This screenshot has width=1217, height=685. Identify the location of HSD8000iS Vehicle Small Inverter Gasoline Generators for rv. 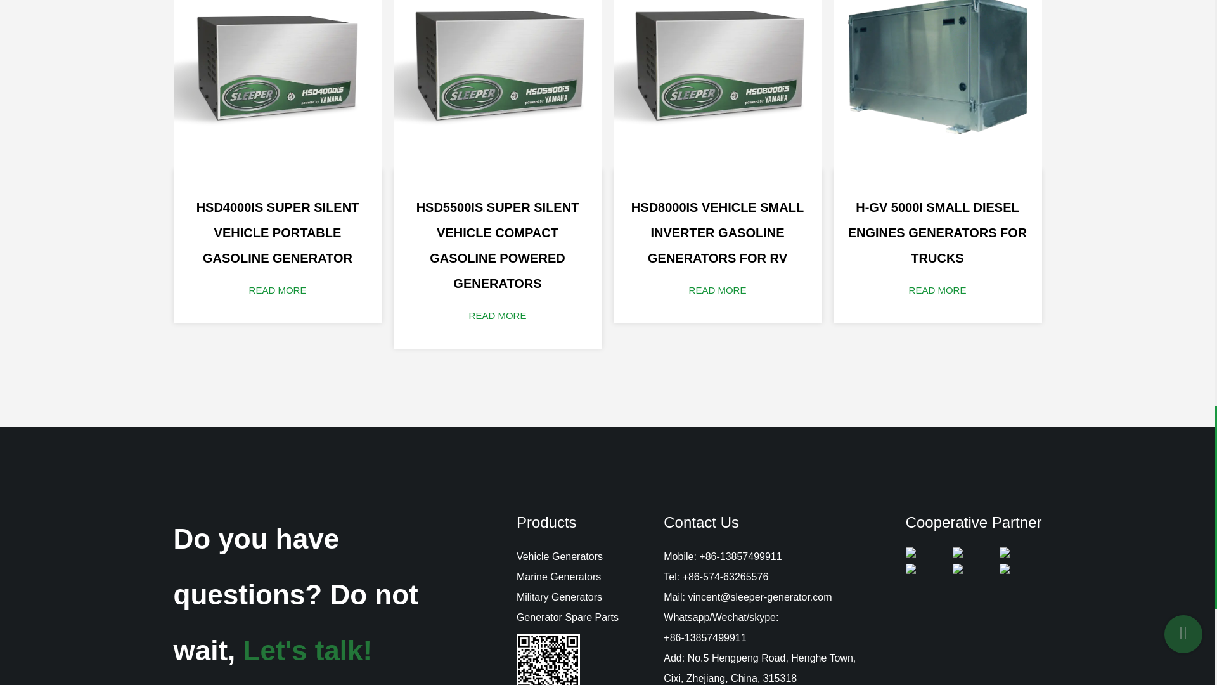
(718, 84).